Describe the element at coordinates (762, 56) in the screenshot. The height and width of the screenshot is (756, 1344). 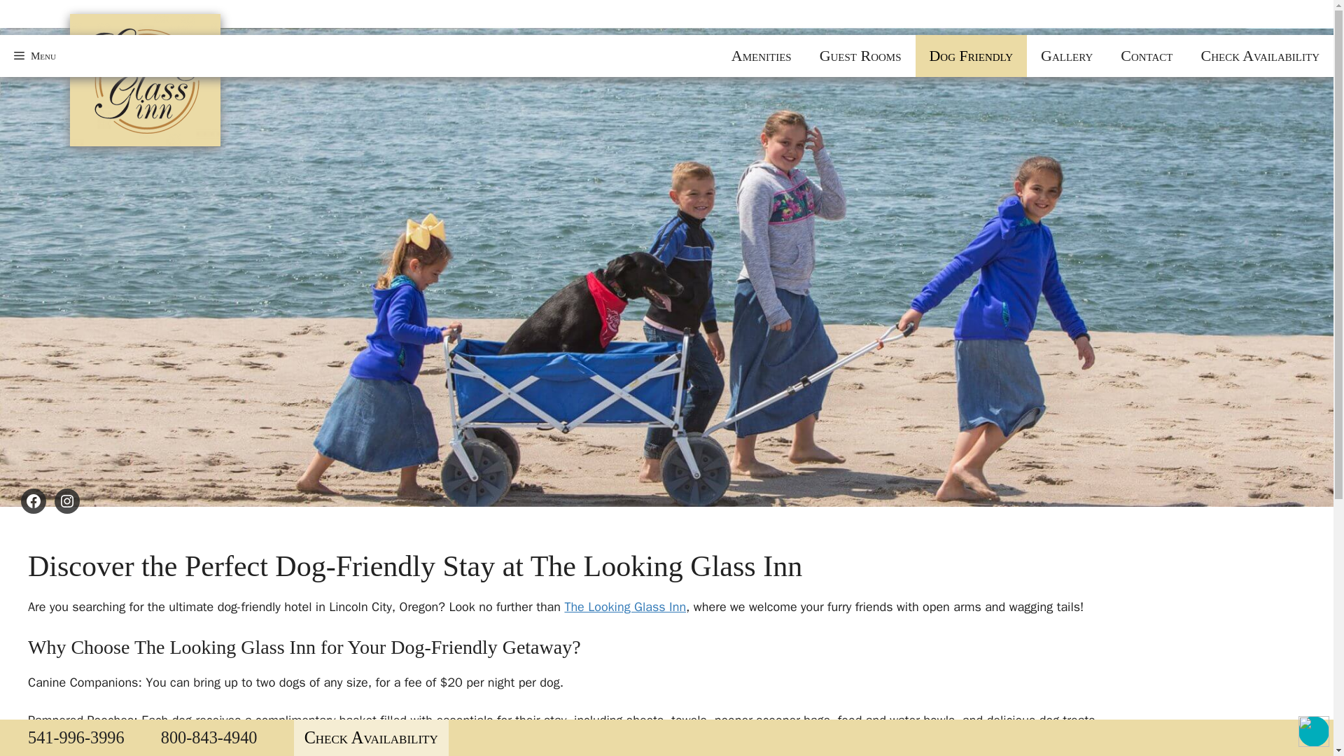
I see `Amenities` at that location.